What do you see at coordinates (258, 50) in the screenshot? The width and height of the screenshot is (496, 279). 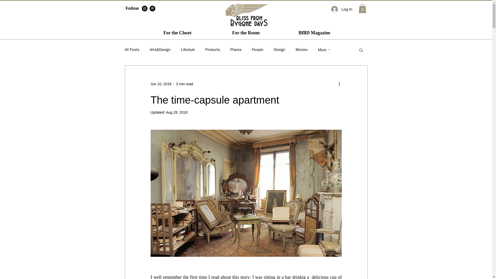 I see `People` at bounding box center [258, 50].